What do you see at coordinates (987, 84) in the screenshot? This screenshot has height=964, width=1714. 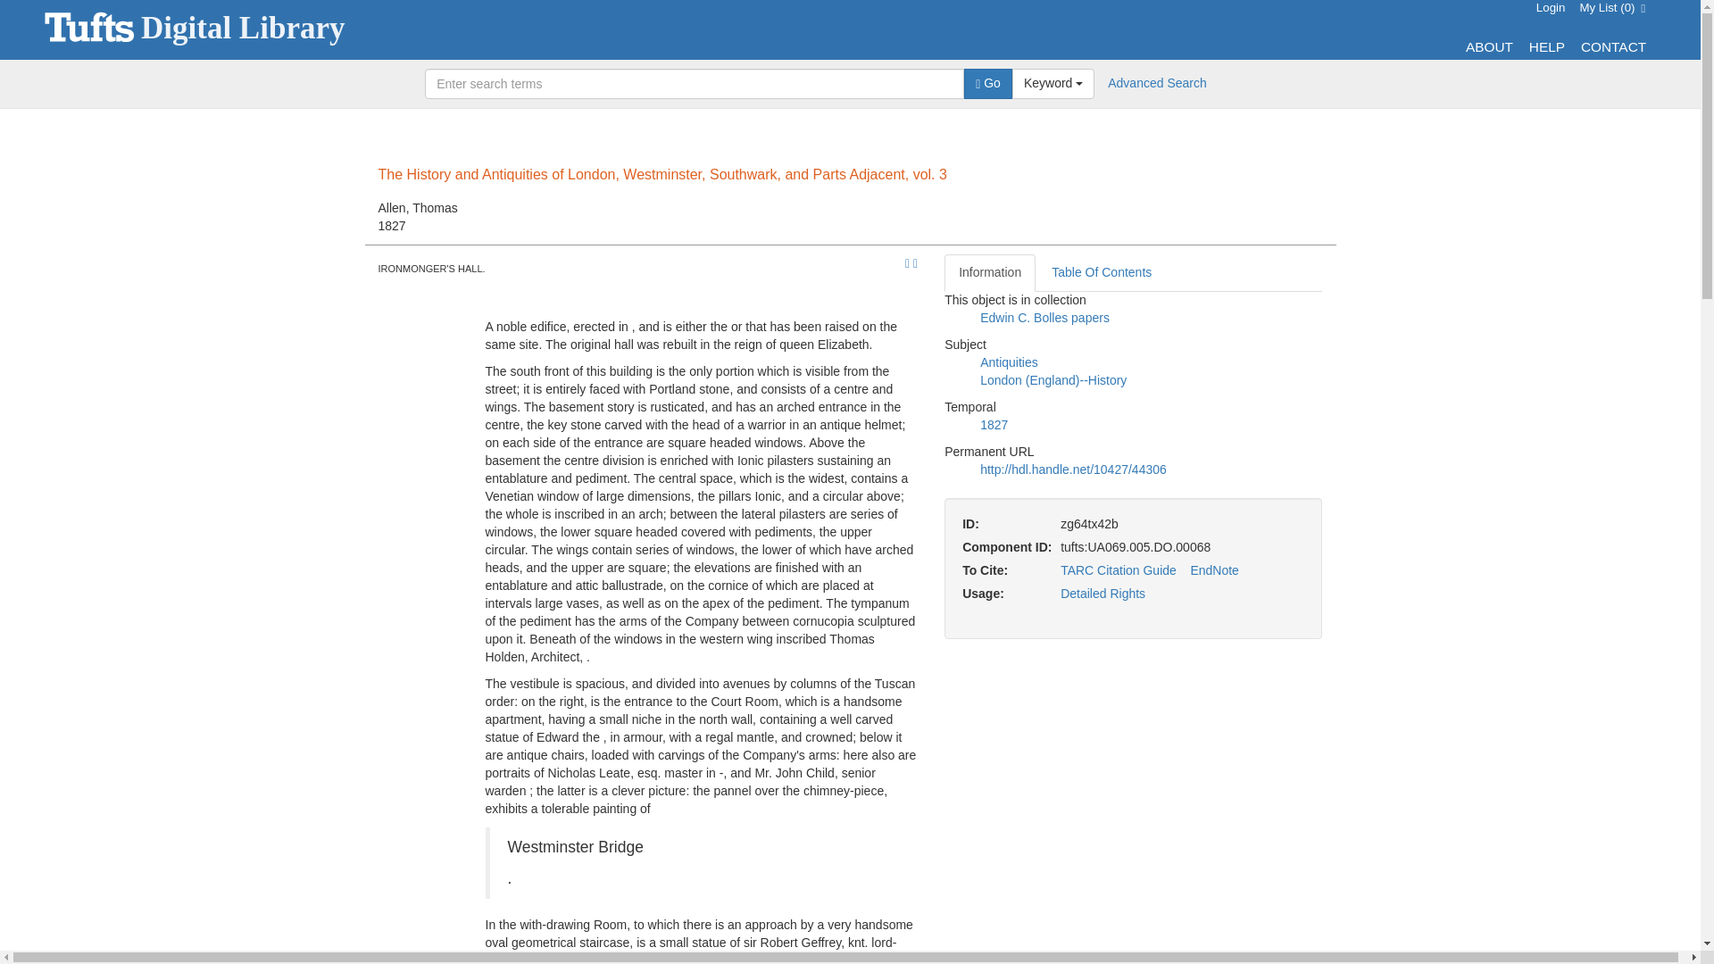 I see `Information` at bounding box center [987, 84].